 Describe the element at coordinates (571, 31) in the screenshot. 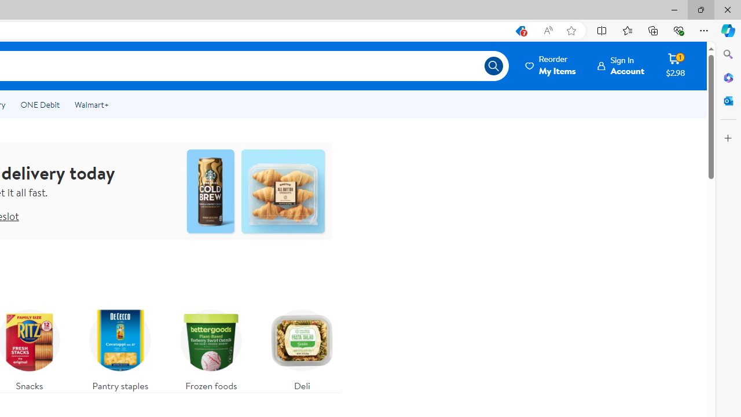

I see `Add this page to favorites (Ctrl+D)` at that location.